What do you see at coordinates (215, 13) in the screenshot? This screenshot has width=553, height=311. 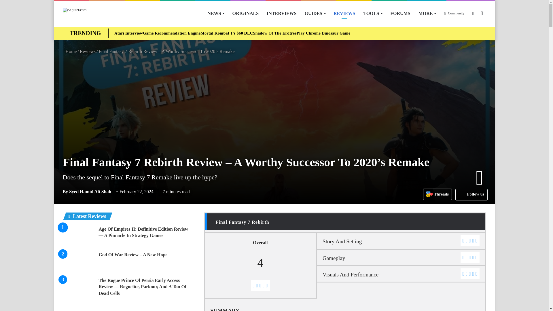 I see `NEWS` at bounding box center [215, 13].